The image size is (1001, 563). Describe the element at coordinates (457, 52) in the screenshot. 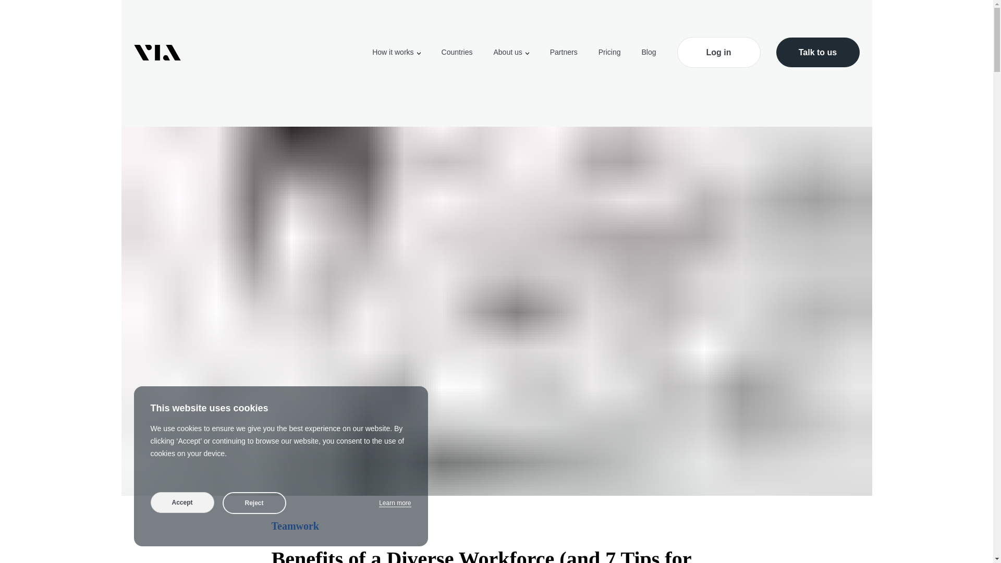

I see `Countries` at that location.